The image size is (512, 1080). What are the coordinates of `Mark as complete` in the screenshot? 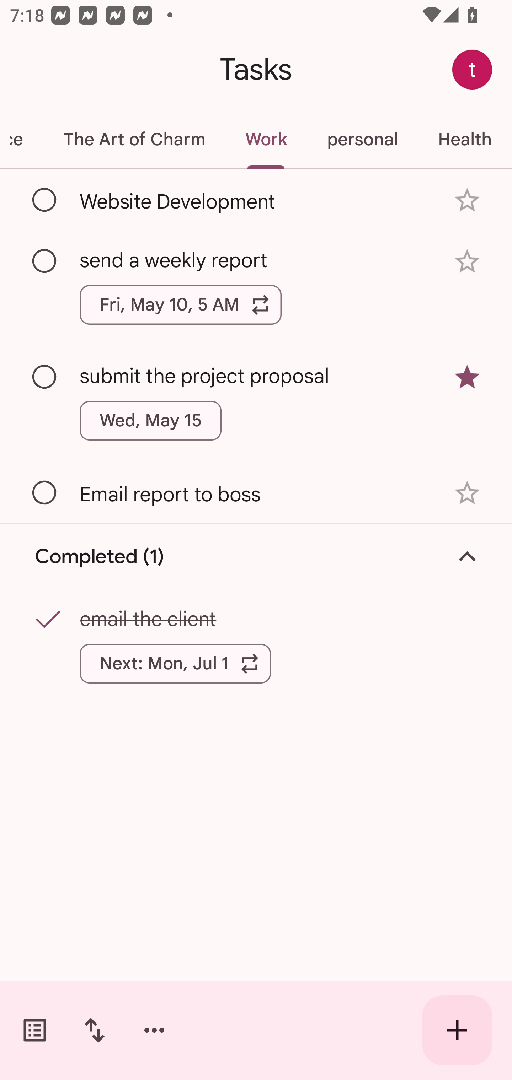 It's located at (45, 493).